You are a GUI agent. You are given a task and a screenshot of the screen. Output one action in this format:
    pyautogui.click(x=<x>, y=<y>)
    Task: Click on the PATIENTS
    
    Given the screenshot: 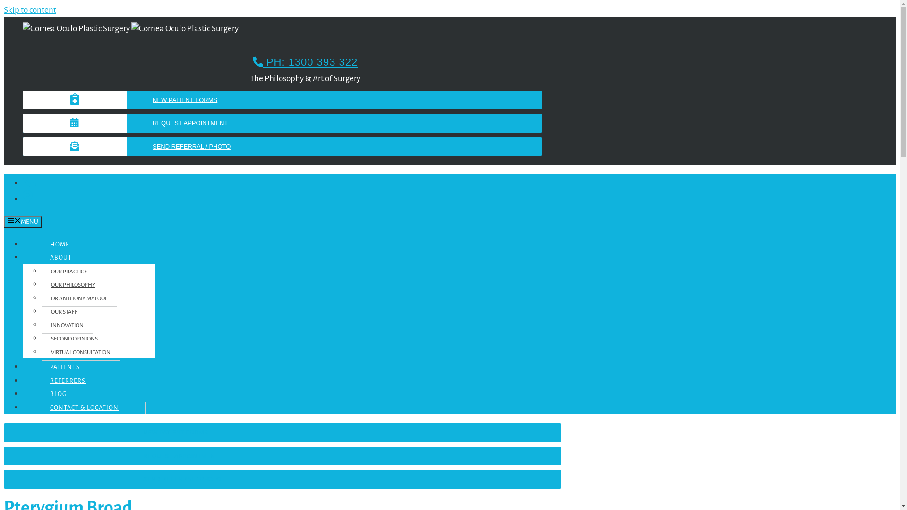 What is the action you would take?
    pyautogui.click(x=65, y=367)
    